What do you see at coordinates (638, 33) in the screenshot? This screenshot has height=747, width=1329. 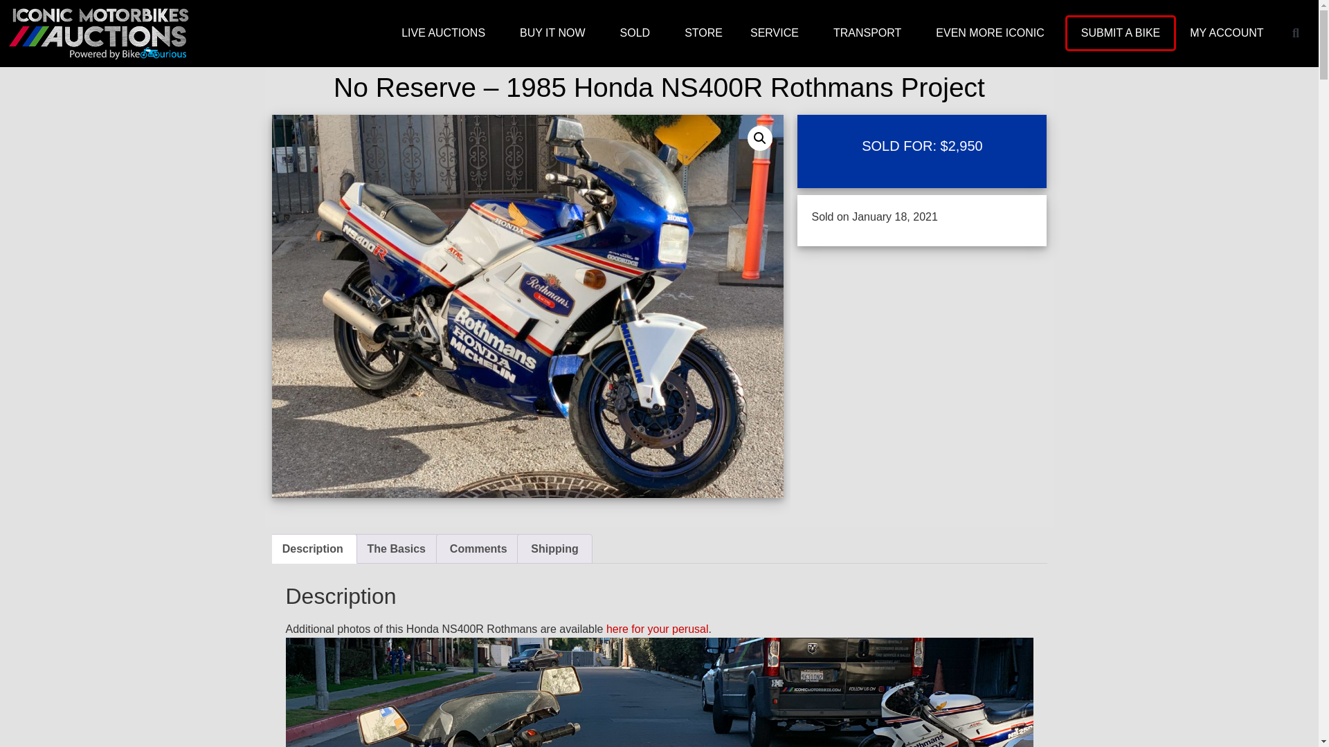 I see `SOLD` at bounding box center [638, 33].